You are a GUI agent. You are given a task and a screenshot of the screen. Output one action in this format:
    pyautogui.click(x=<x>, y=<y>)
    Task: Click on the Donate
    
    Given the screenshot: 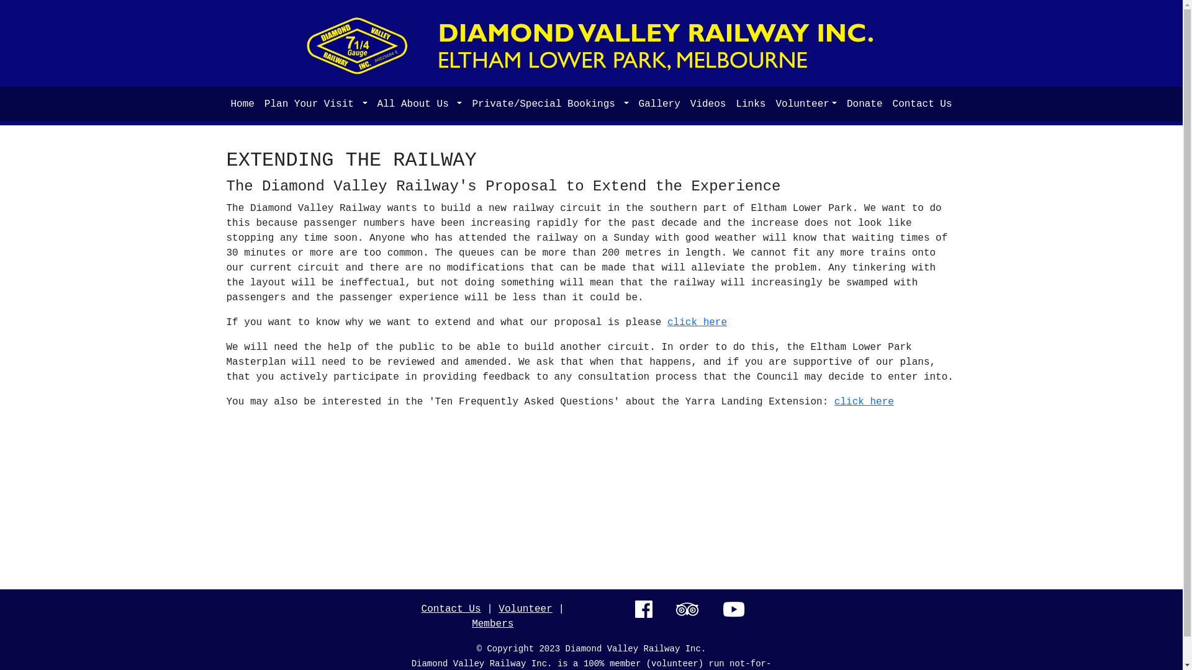 What is the action you would take?
    pyautogui.click(x=865, y=104)
    